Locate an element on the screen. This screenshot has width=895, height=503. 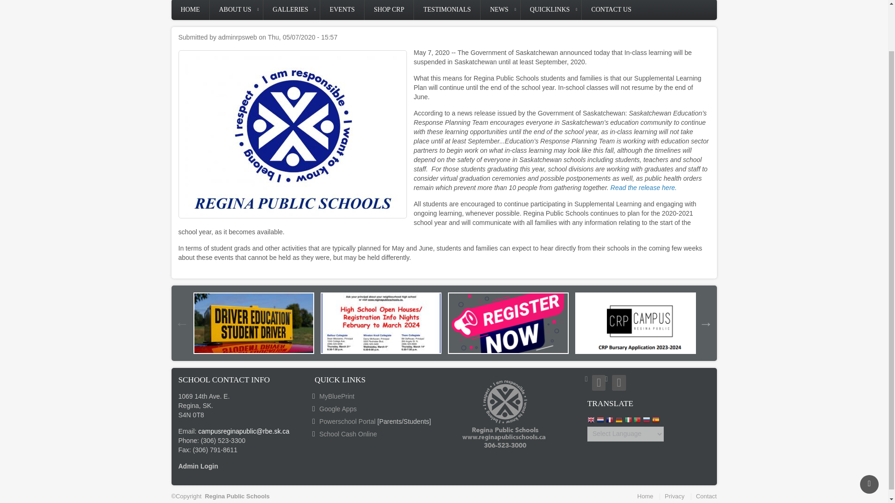
EVENTS is located at coordinates (342, 10).